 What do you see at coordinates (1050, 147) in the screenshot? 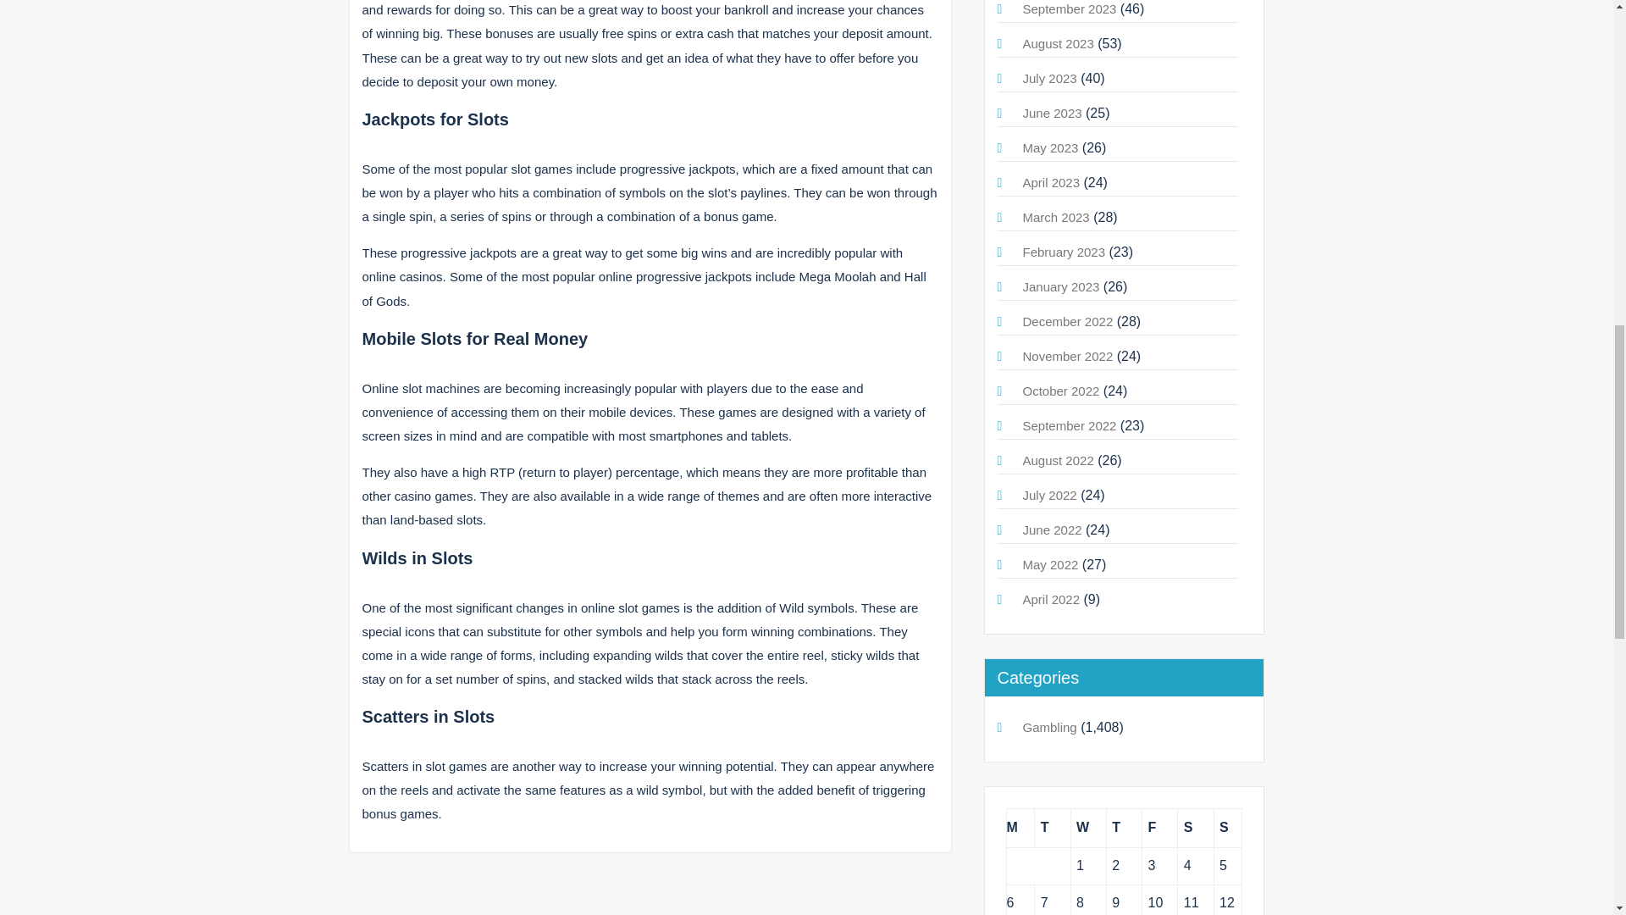
I see `May 2023` at bounding box center [1050, 147].